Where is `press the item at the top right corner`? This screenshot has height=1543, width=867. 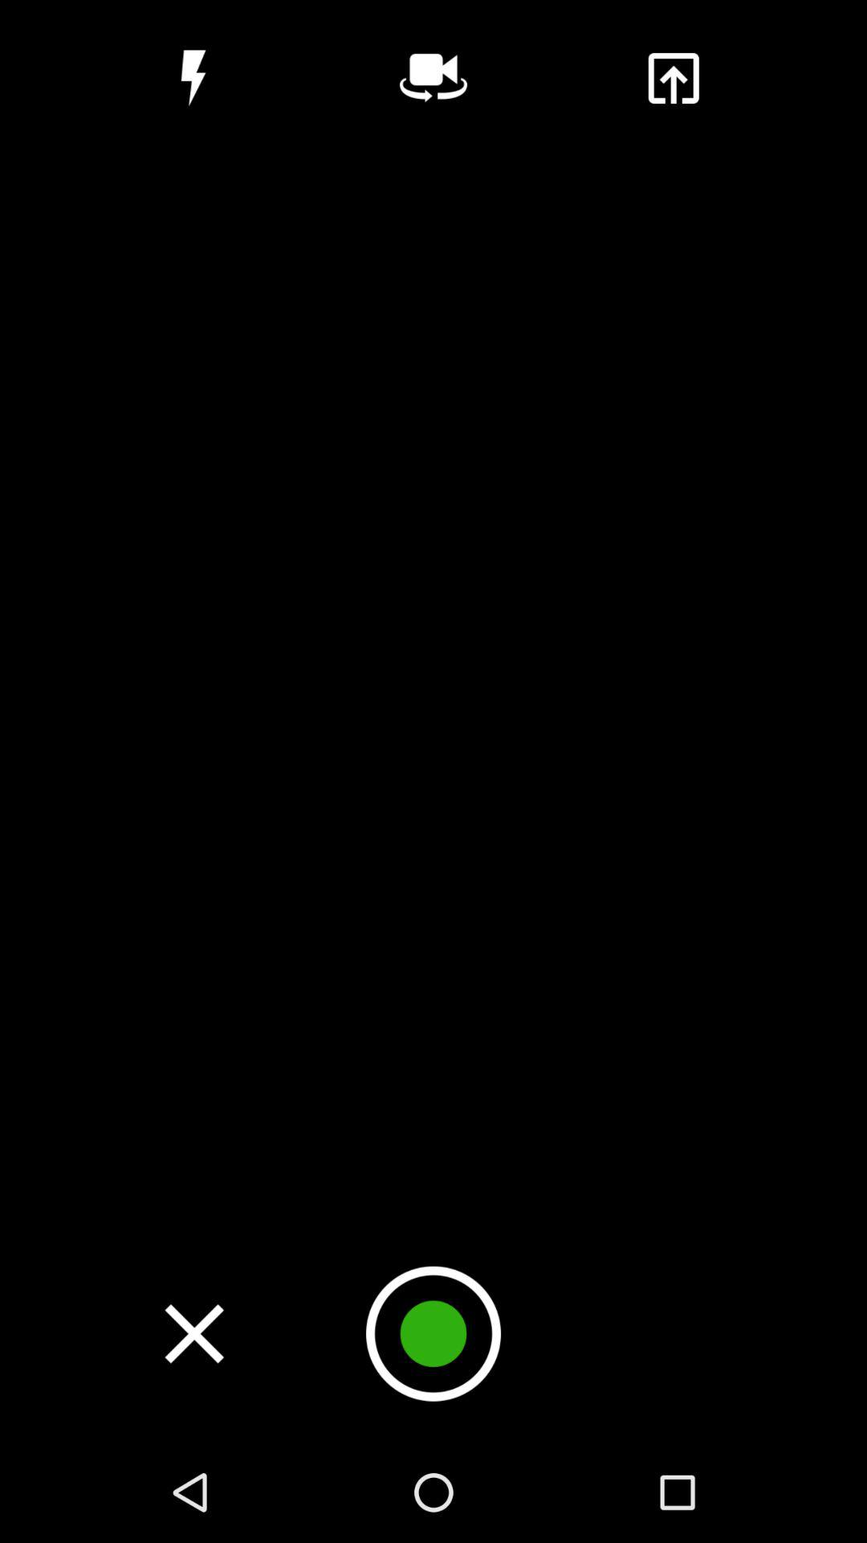 press the item at the top right corner is located at coordinates (673, 78).